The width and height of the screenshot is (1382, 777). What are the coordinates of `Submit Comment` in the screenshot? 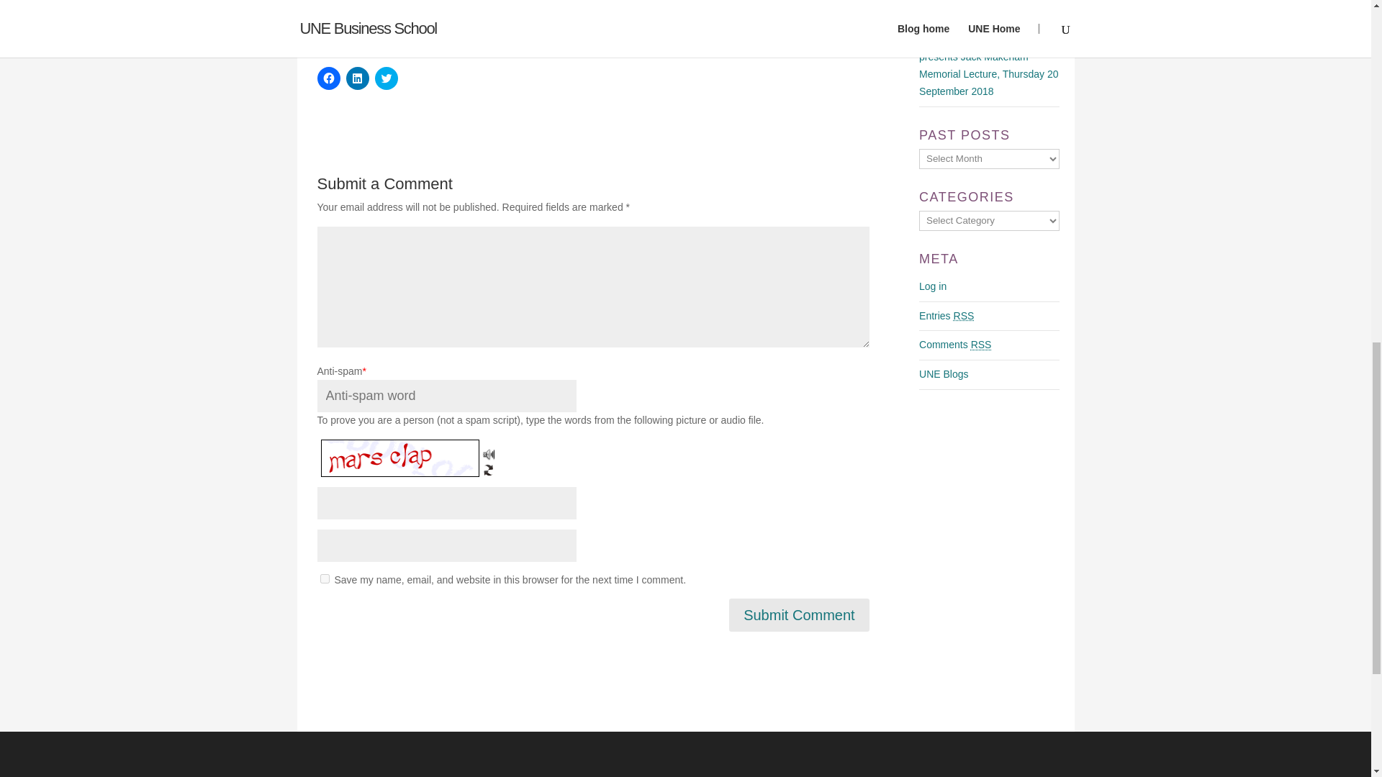 It's located at (799, 614).